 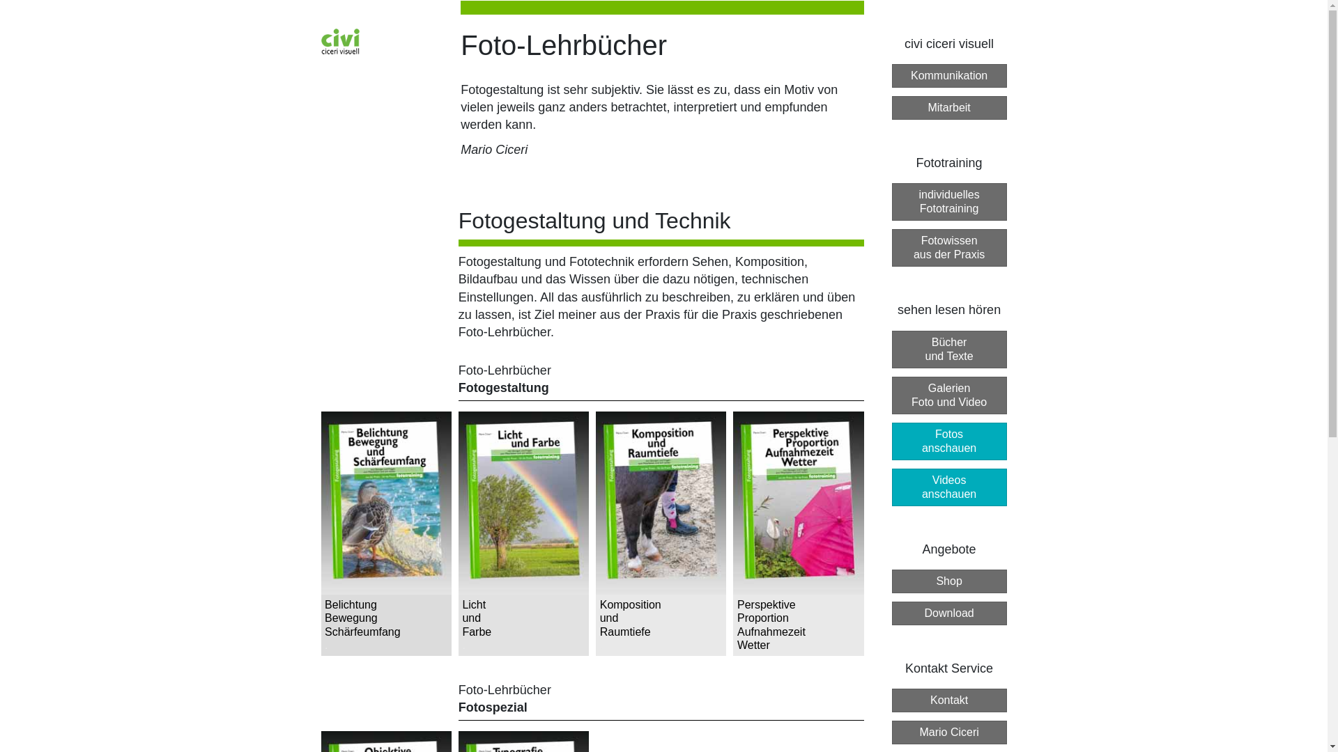 What do you see at coordinates (949, 395) in the screenshot?
I see `Galerien
Foto und Video` at bounding box center [949, 395].